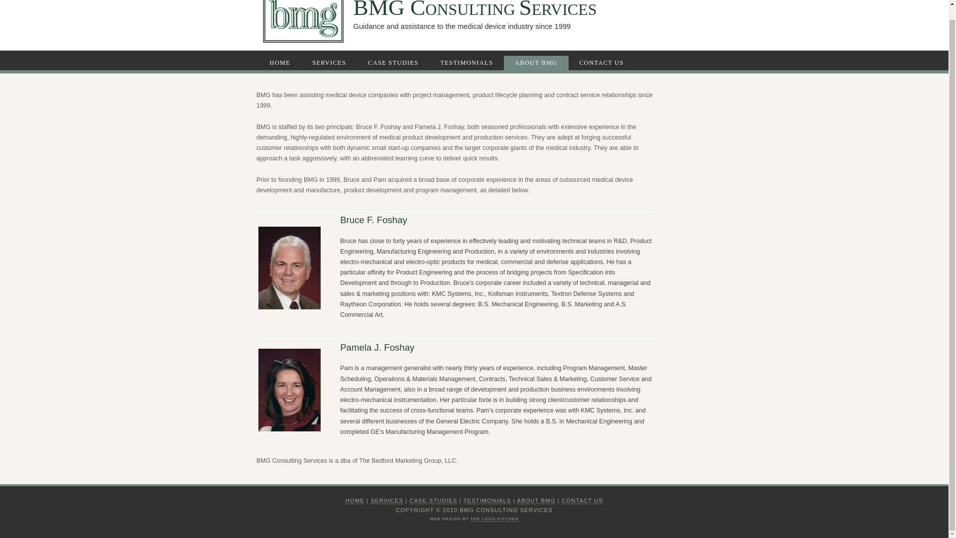  I want to click on CASE STUDIES, so click(434, 501).